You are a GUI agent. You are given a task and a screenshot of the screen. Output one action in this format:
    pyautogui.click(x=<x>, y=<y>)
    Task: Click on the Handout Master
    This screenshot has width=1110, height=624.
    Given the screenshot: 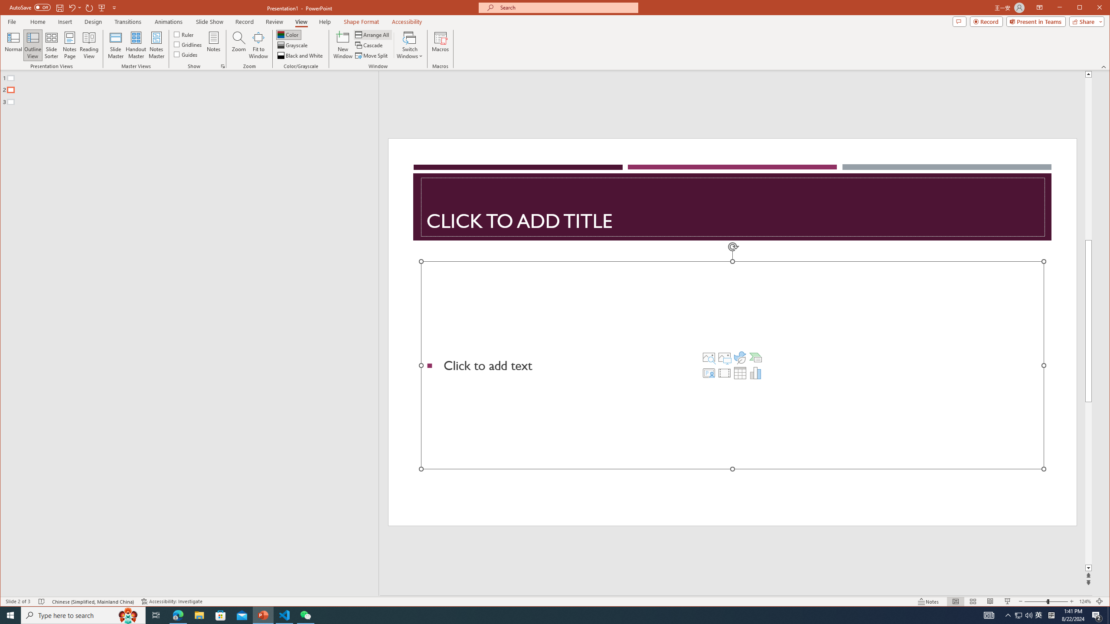 What is the action you would take?
    pyautogui.click(x=136, y=45)
    